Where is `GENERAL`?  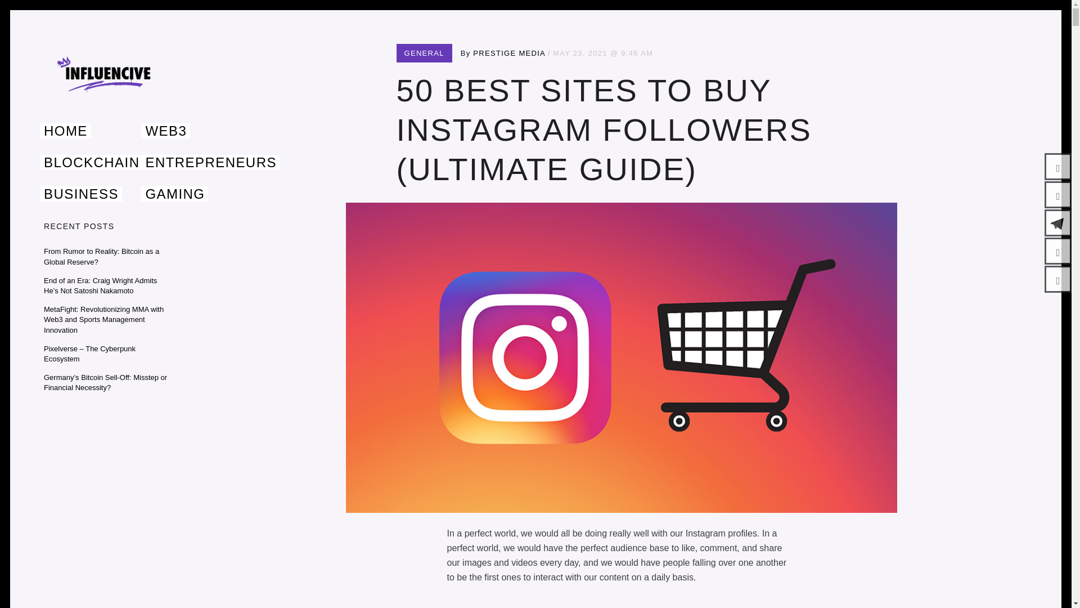
GENERAL is located at coordinates (424, 53).